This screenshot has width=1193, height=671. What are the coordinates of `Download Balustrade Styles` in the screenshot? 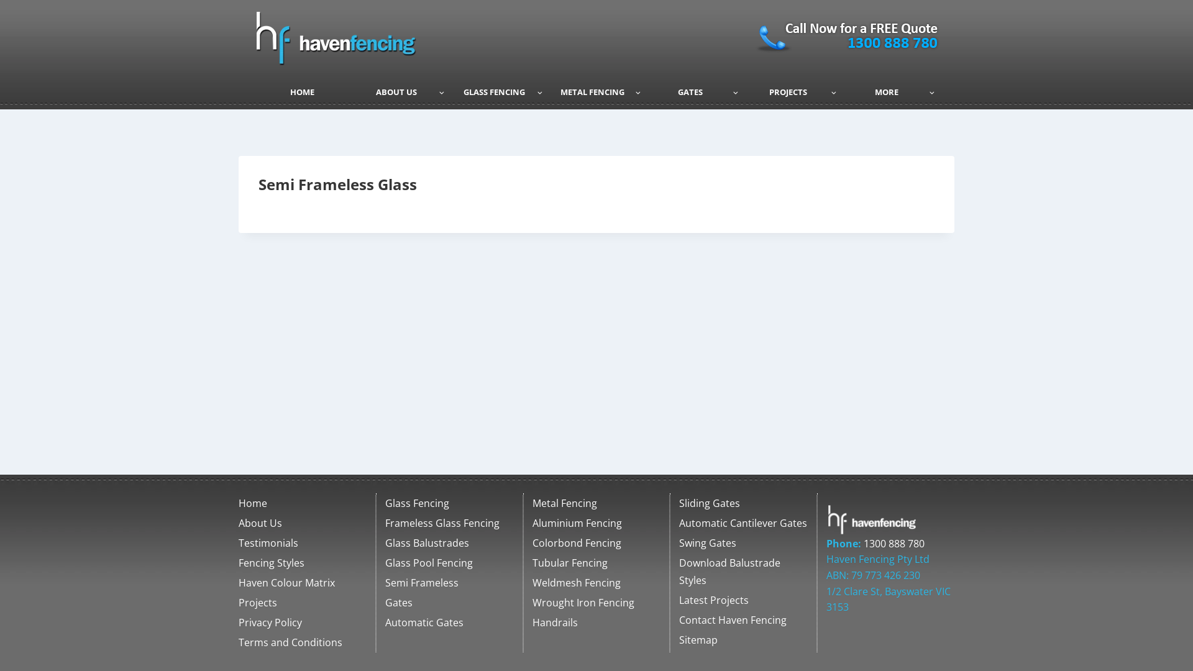 It's located at (743, 572).